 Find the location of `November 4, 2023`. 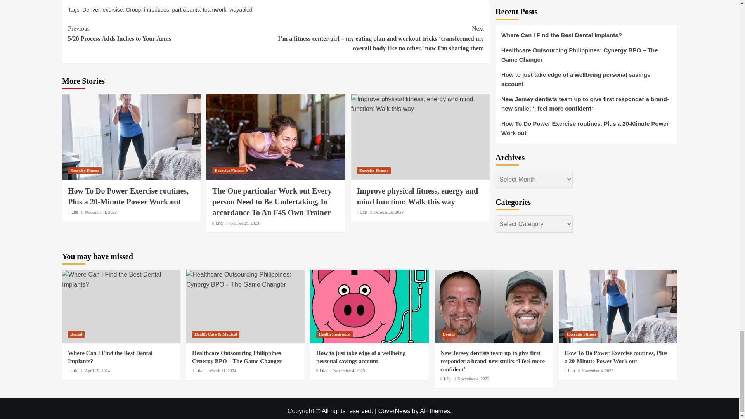

November 4, 2023 is located at coordinates (101, 212).